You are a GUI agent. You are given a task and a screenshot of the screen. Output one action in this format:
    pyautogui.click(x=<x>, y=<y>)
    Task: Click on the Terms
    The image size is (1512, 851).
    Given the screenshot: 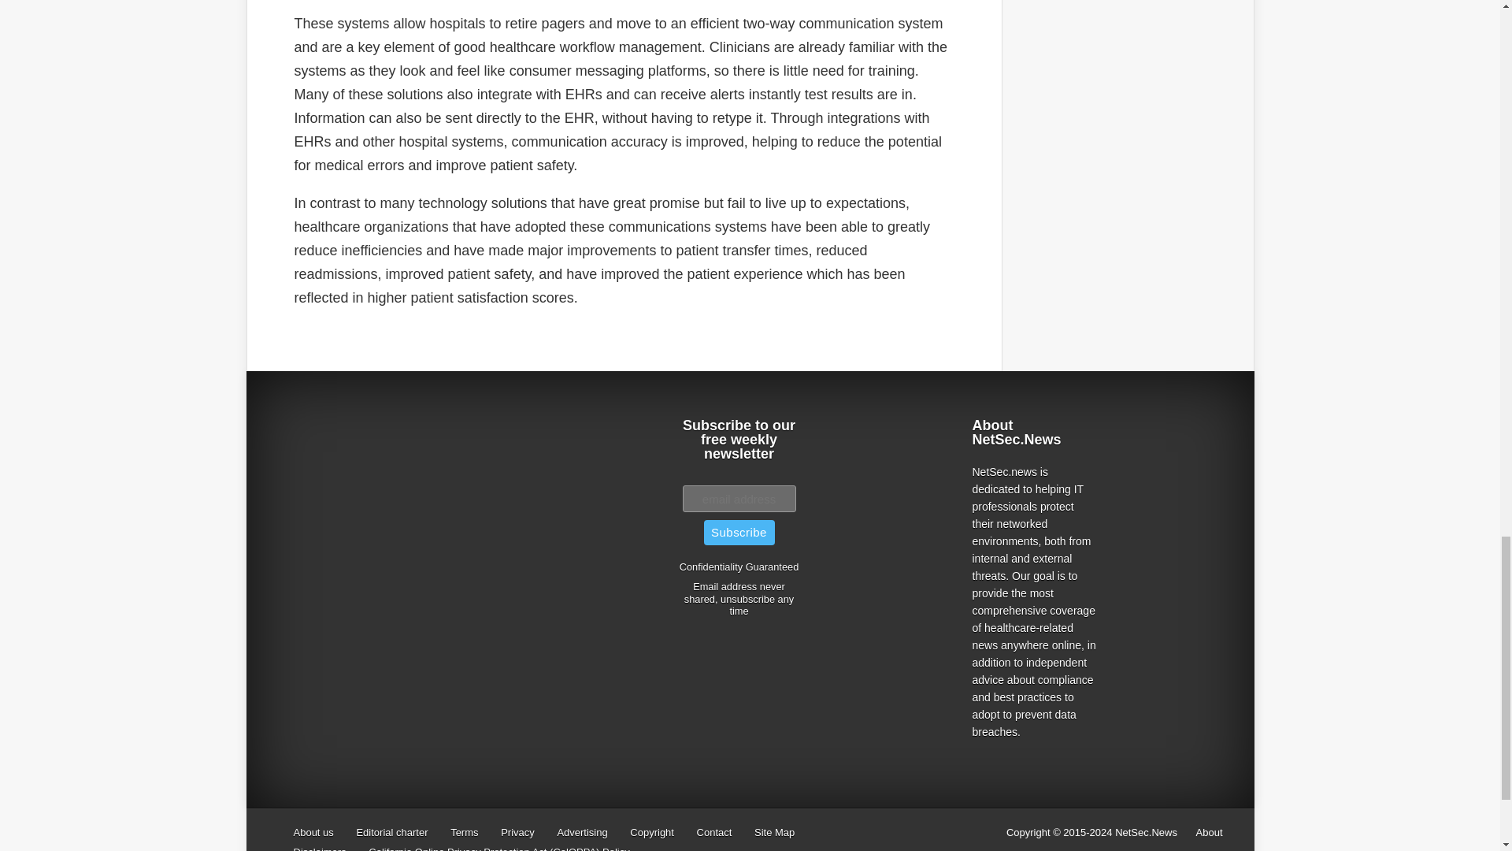 What is the action you would take?
    pyautogui.click(x=464, y=832)
    